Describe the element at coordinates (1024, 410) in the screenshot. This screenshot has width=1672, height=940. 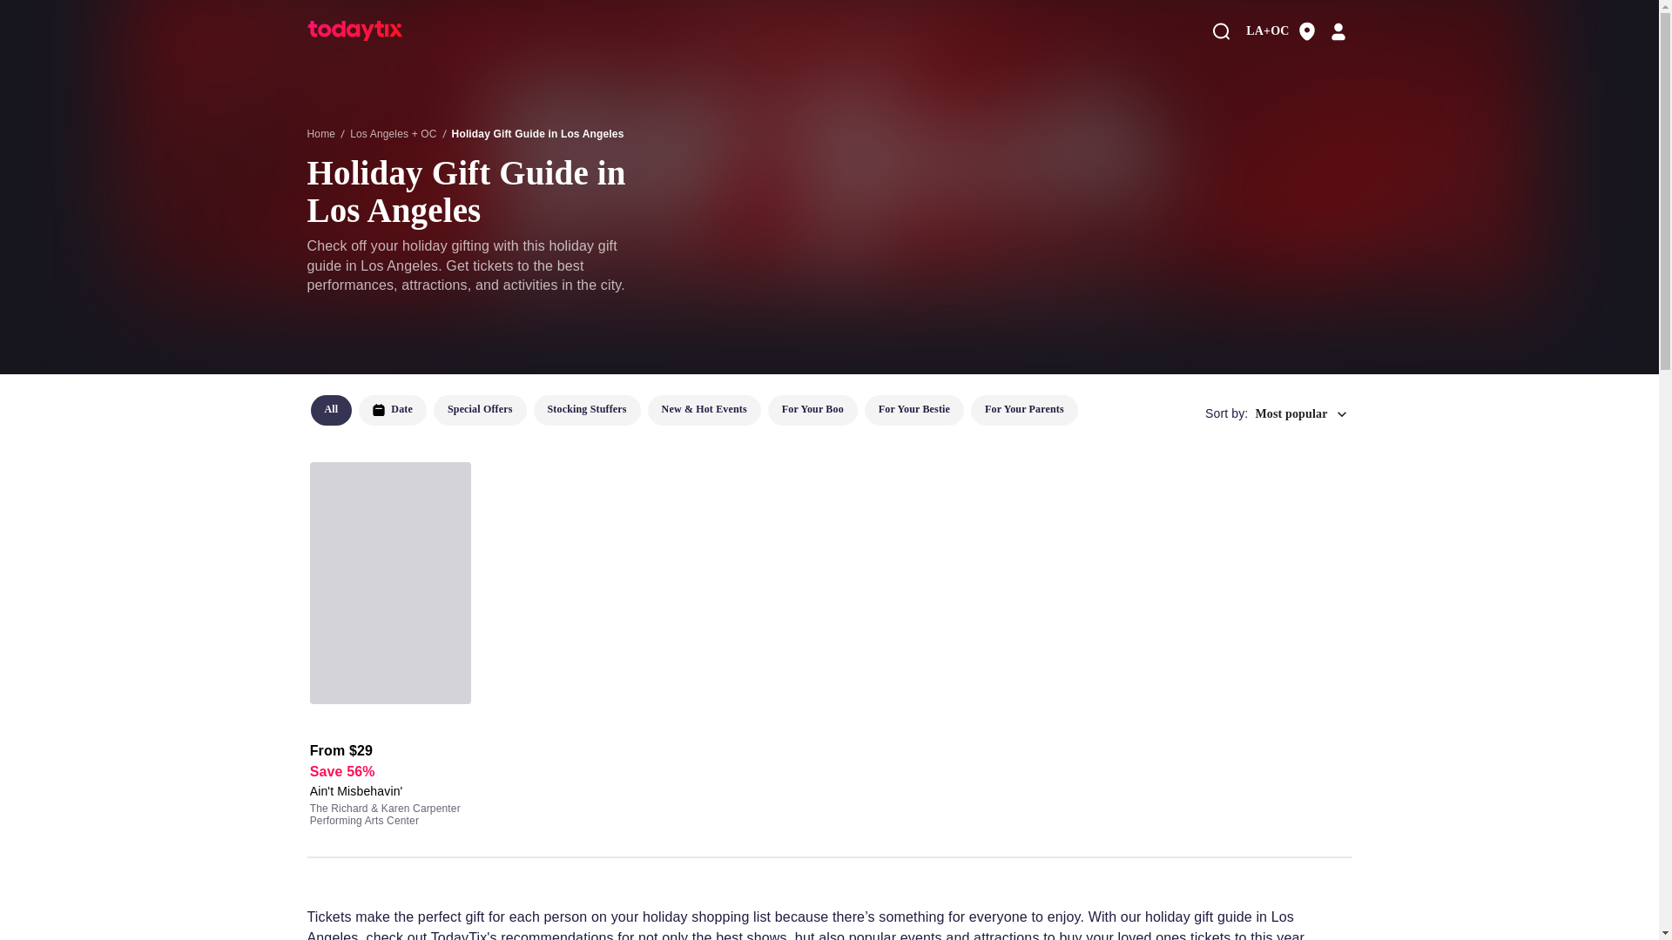
I see `For Your Parents` at that location.